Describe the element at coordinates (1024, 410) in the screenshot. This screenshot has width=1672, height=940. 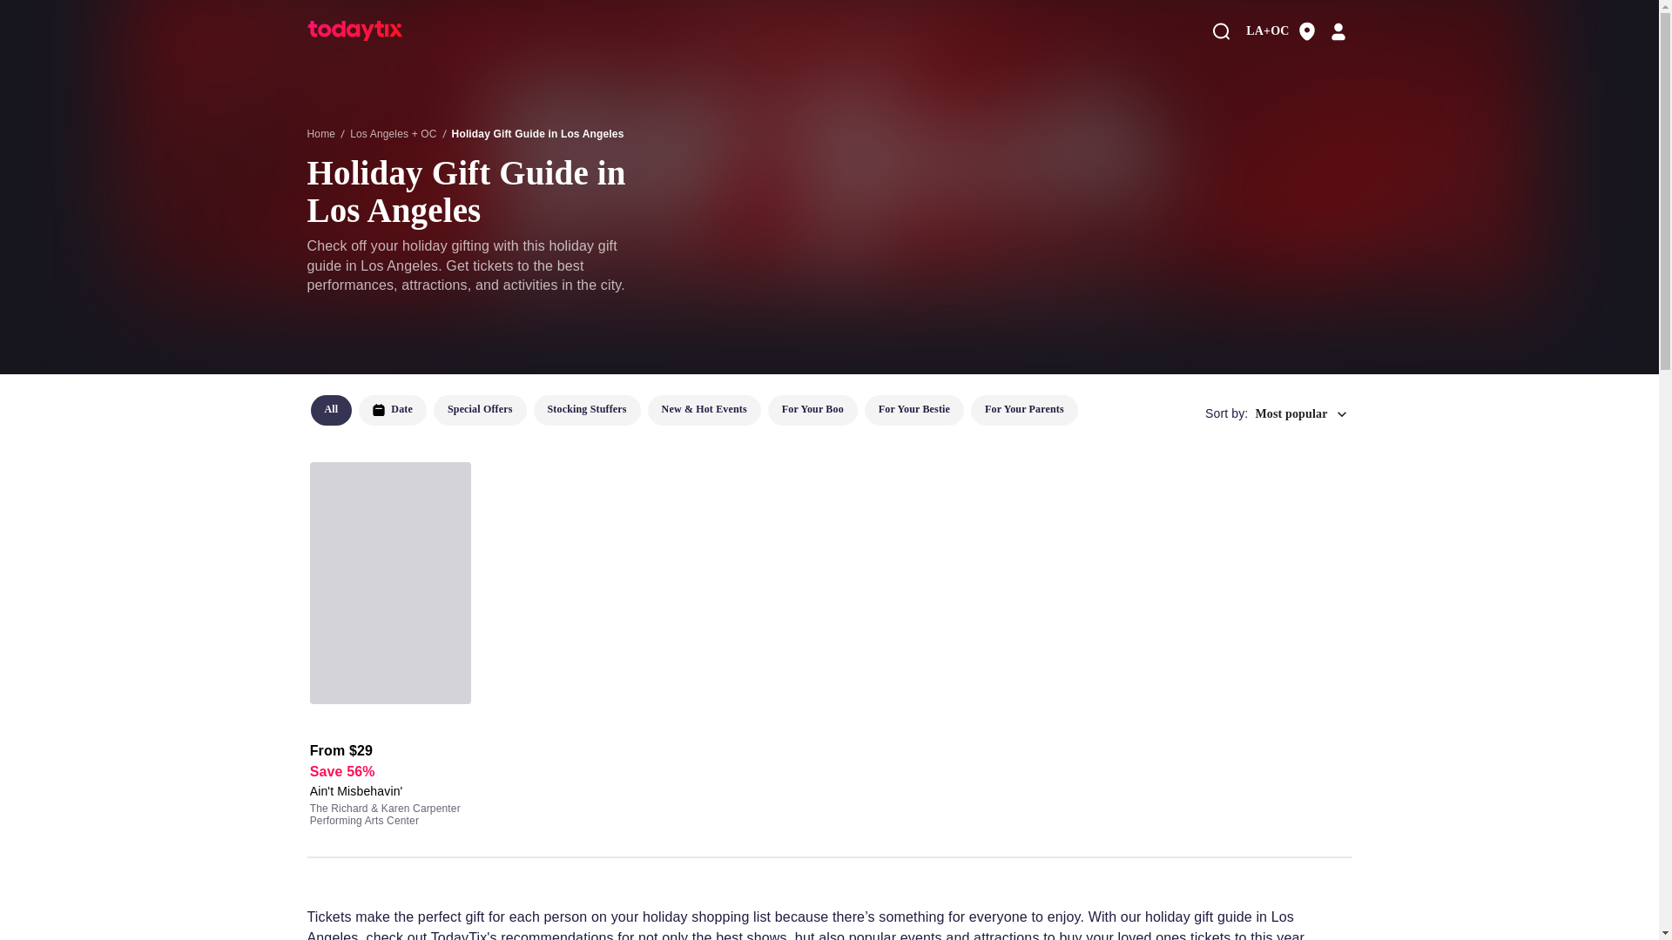
I see `For Your Parents` at that location.